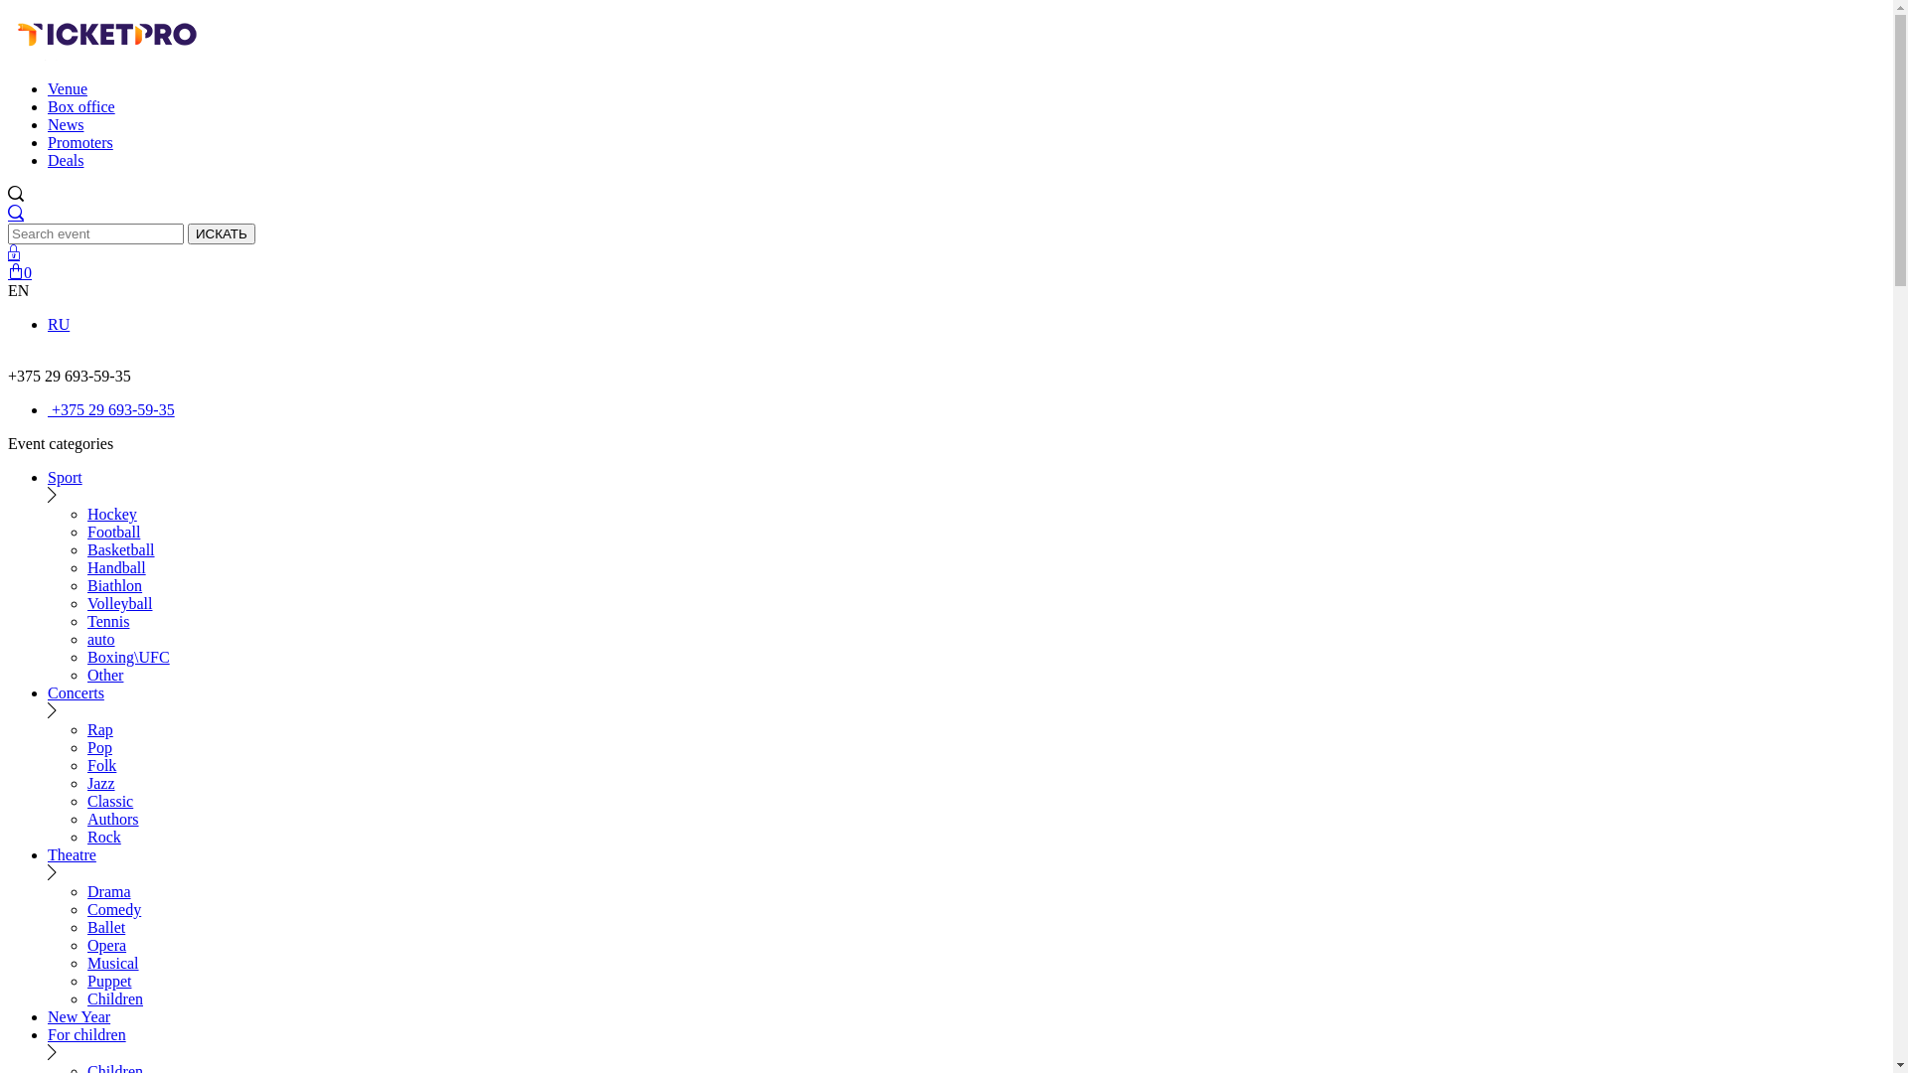 Image resolution: width=1908 pixels, height=1073 pixels. Describe the element at coordinates (113, 964) in the screenshot. I see `Musical` at that location.